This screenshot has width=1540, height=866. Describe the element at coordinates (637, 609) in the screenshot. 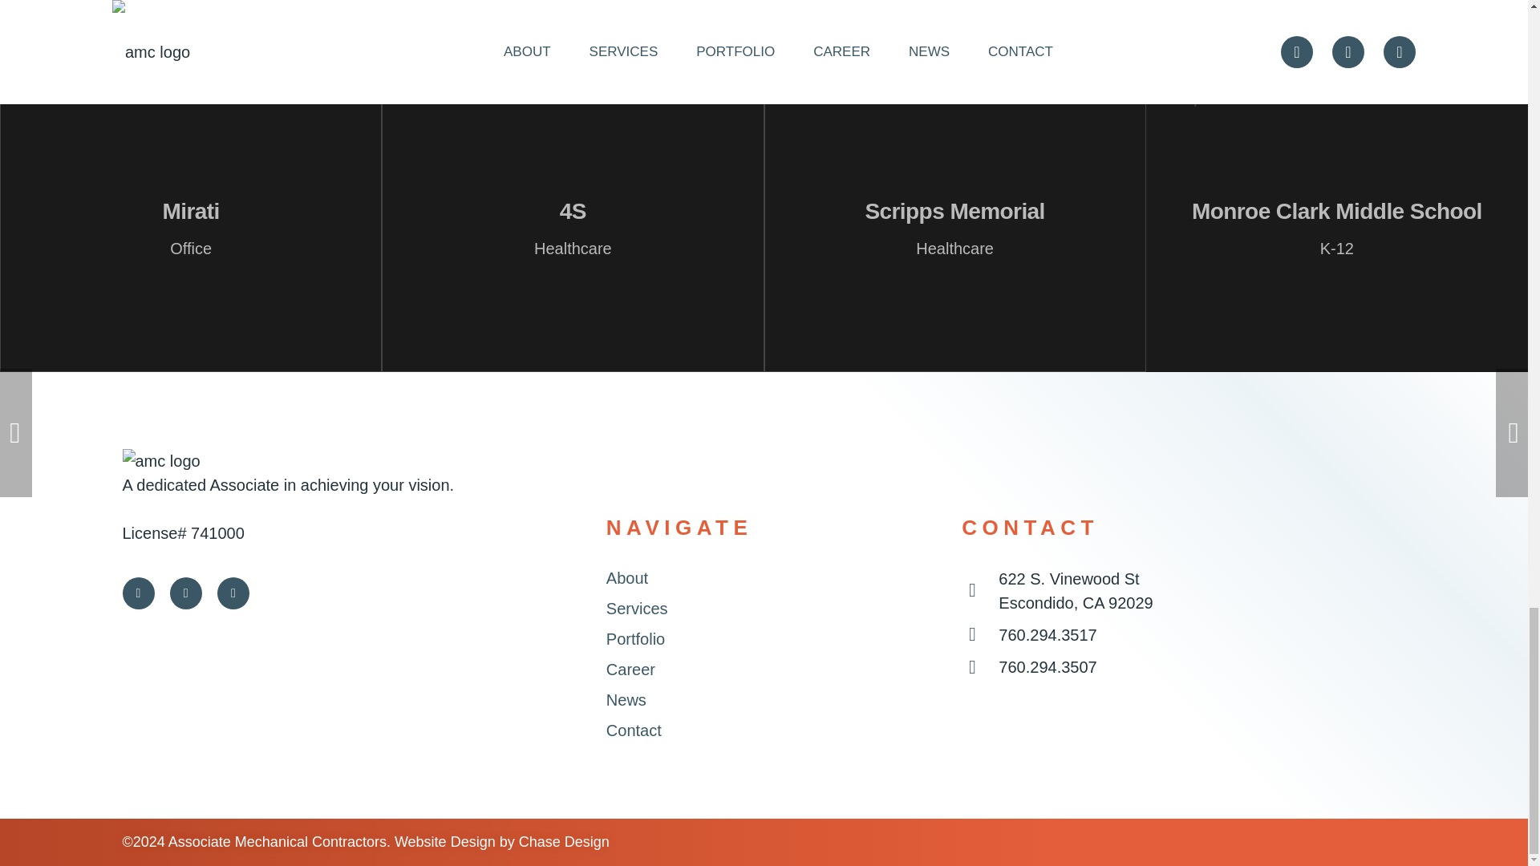

I see `Services` at that location.